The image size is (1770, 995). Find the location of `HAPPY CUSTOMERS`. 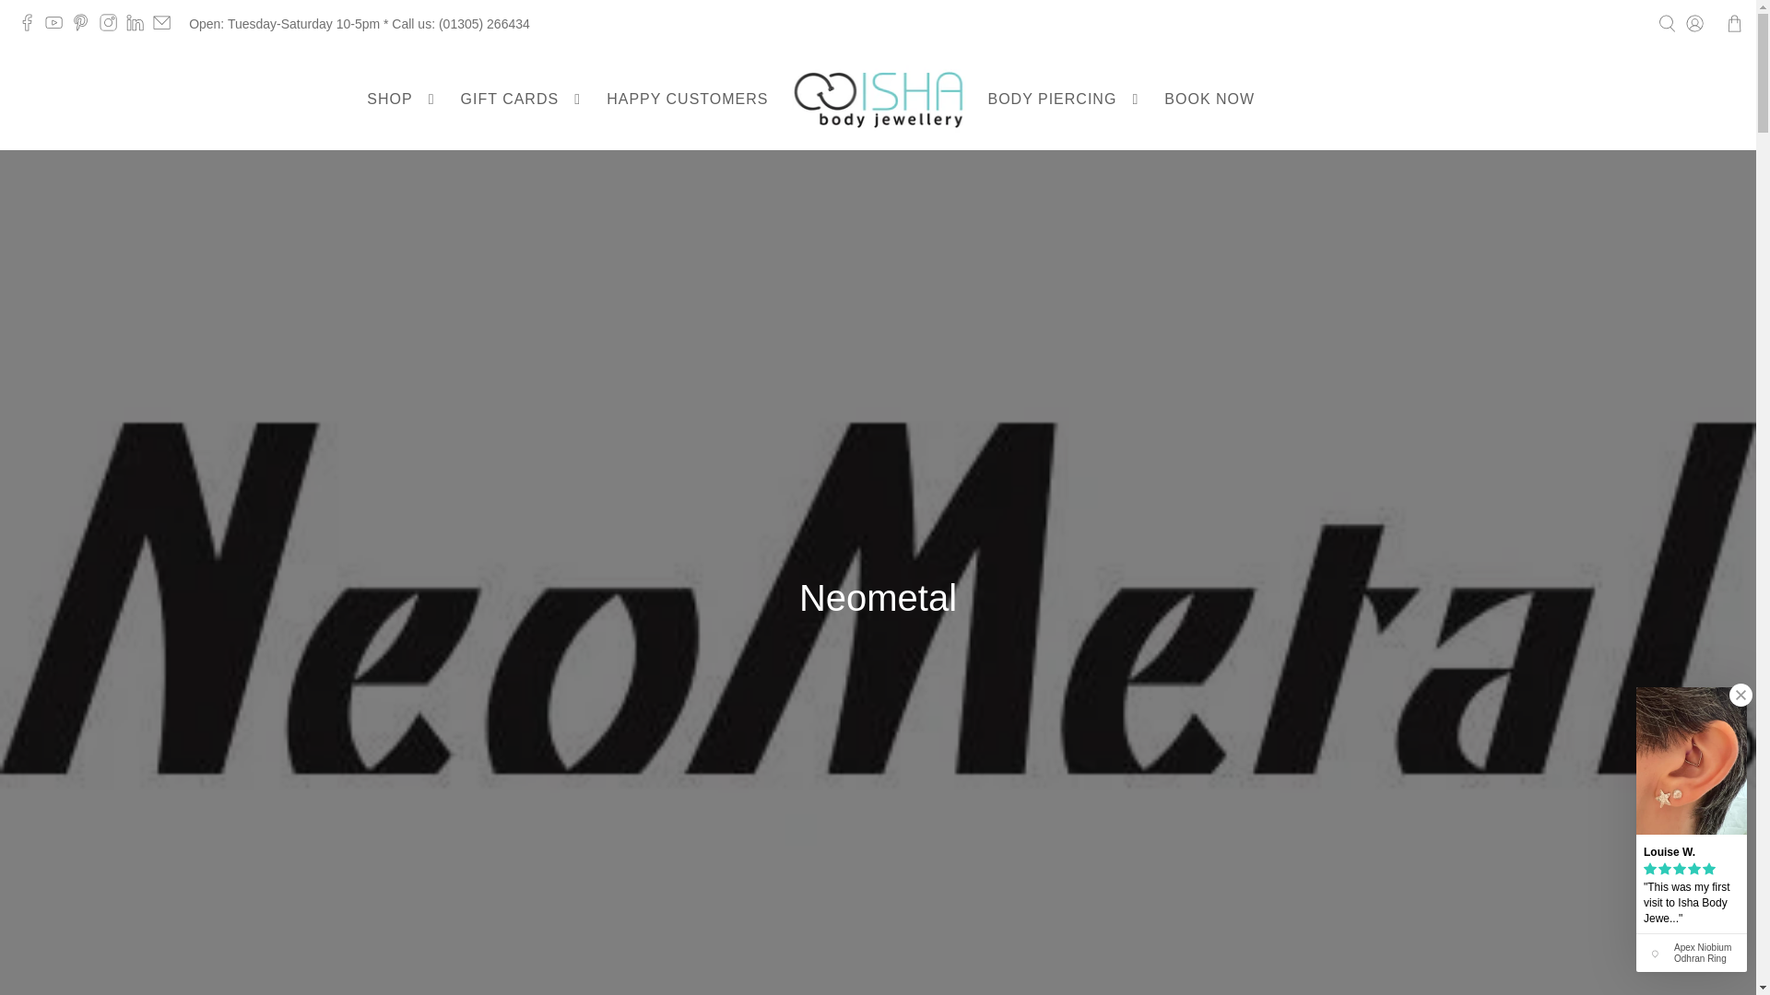

HAPPY CUSTOMERS is located at coordinates (686, 99).